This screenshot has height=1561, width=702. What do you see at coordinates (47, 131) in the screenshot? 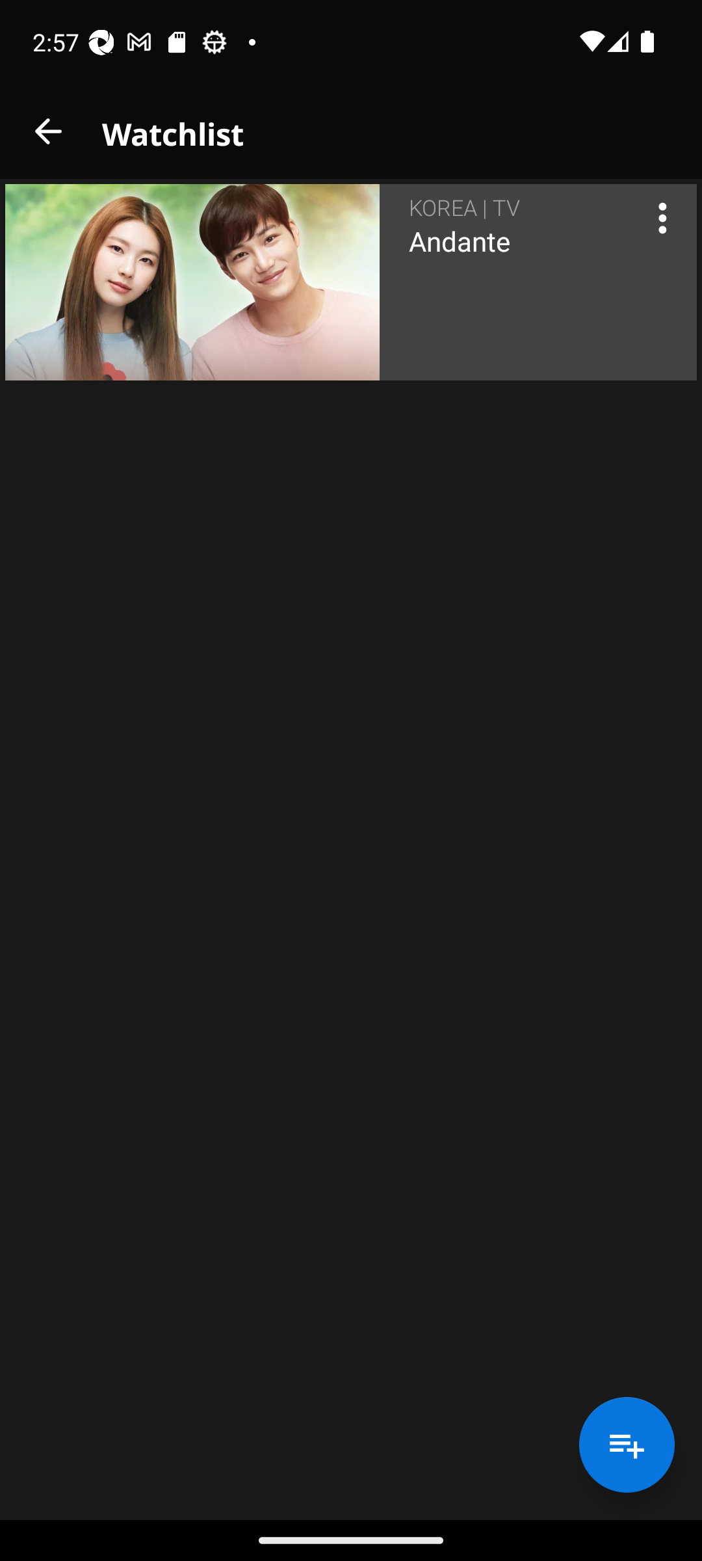
I see `close_button` at bounding box center [47, 131].